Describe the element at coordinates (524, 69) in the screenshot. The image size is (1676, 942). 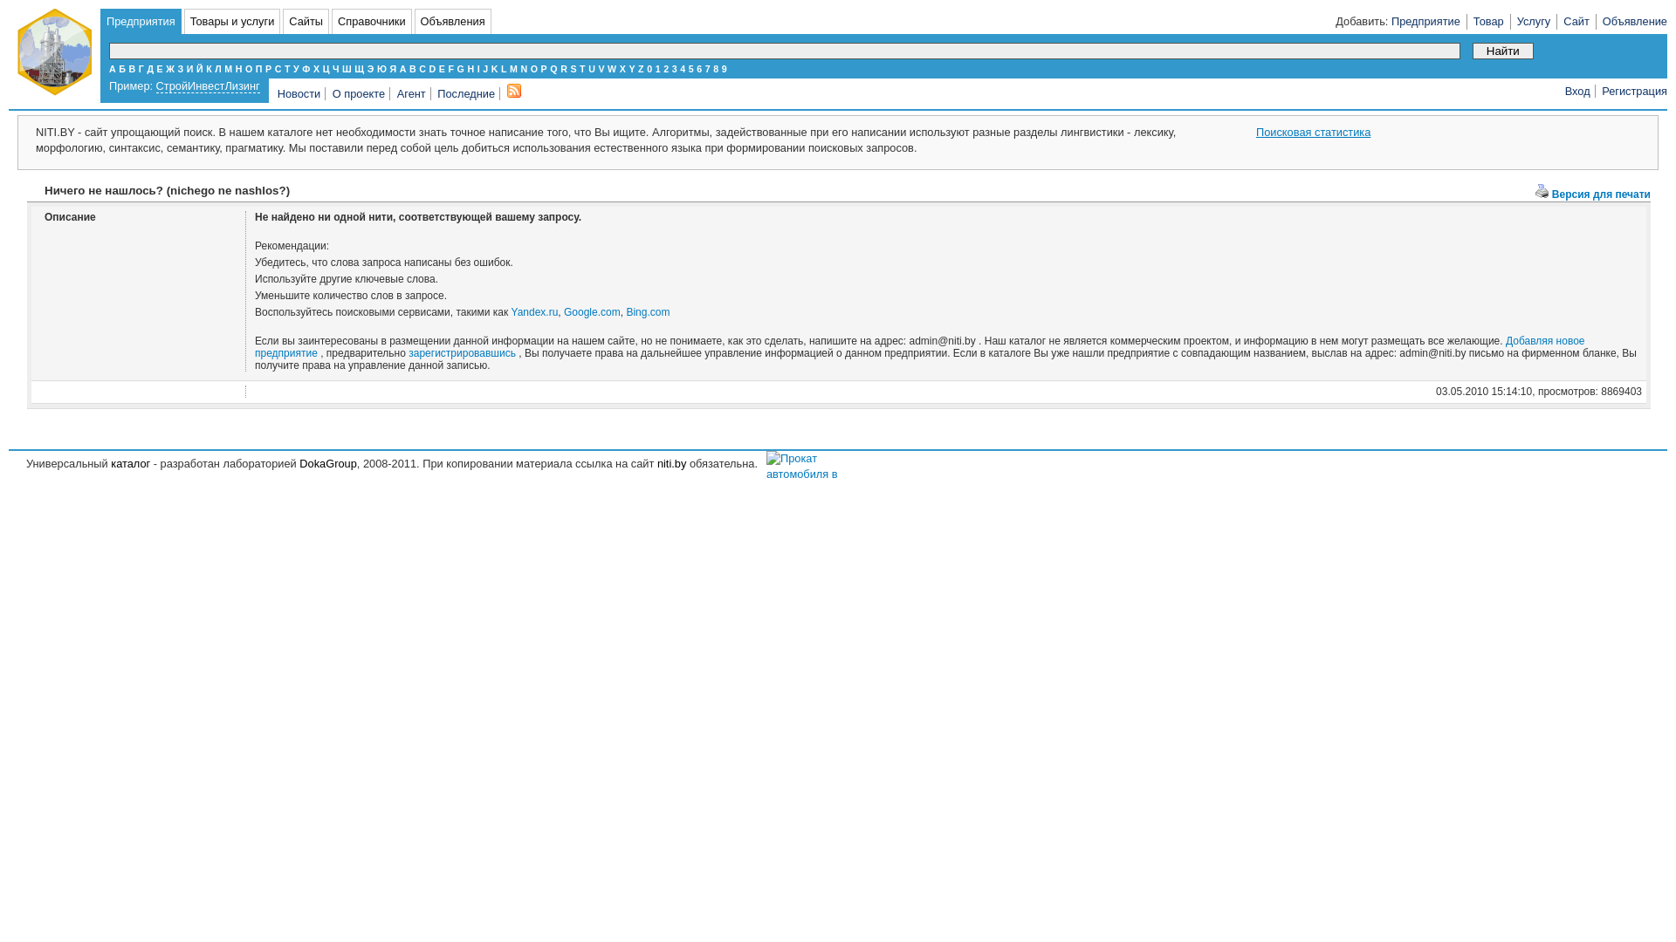
I see `N` at that location.